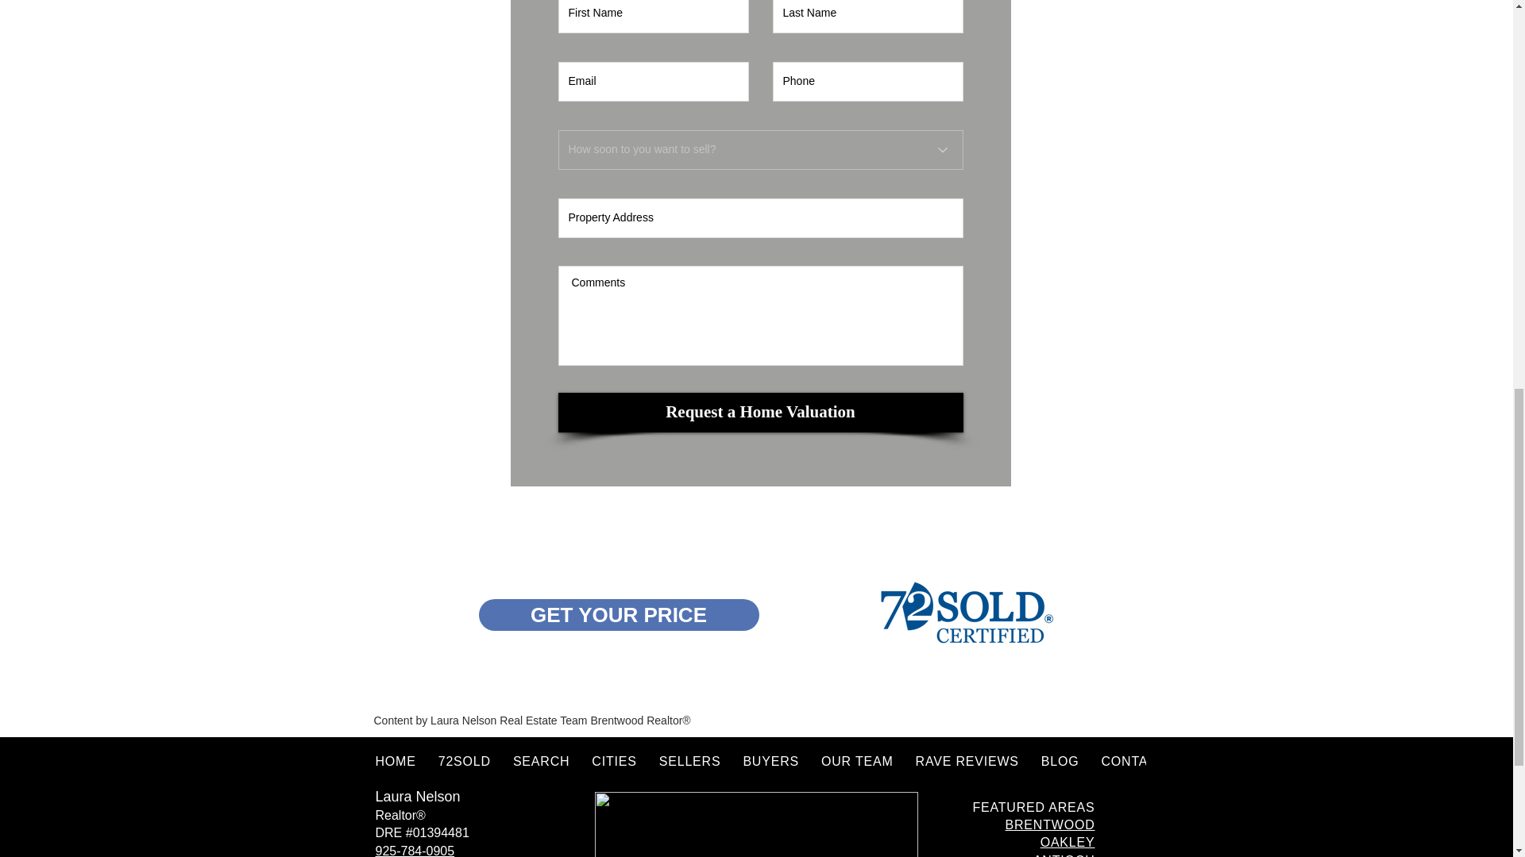  What do you see at coordinates (613, 761) in the screenshot?
I see `CITIES` at bounding box center [613, 761].